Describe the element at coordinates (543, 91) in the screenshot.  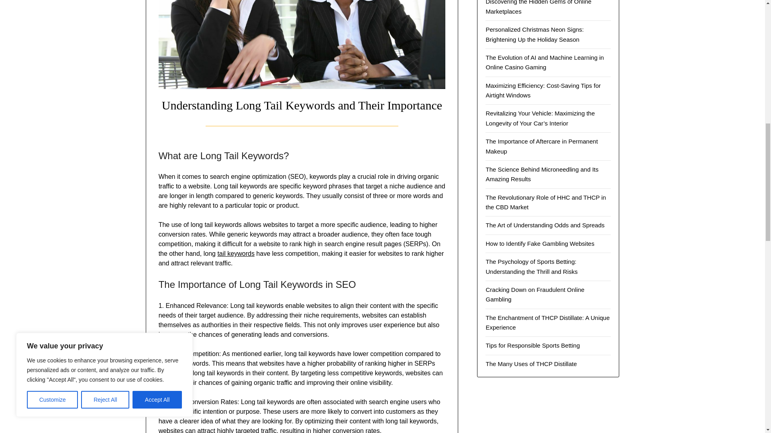
I see `Maximizing Efficiency: Cost-Saving Tips for Airtight Windows` at that location.